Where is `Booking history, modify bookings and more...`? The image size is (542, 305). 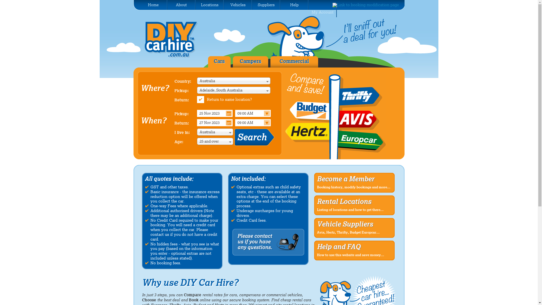 Booking history, modify bookings and more... is located at coordinates (353, 187).